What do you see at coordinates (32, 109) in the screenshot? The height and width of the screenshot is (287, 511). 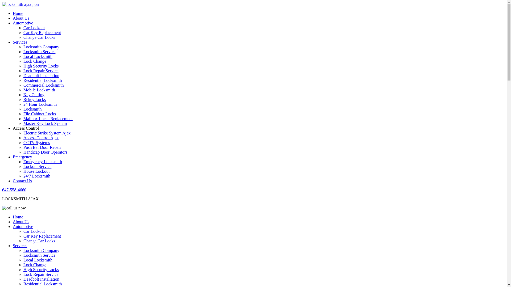 I see `Locksmith` at bounding box center [32, 109].